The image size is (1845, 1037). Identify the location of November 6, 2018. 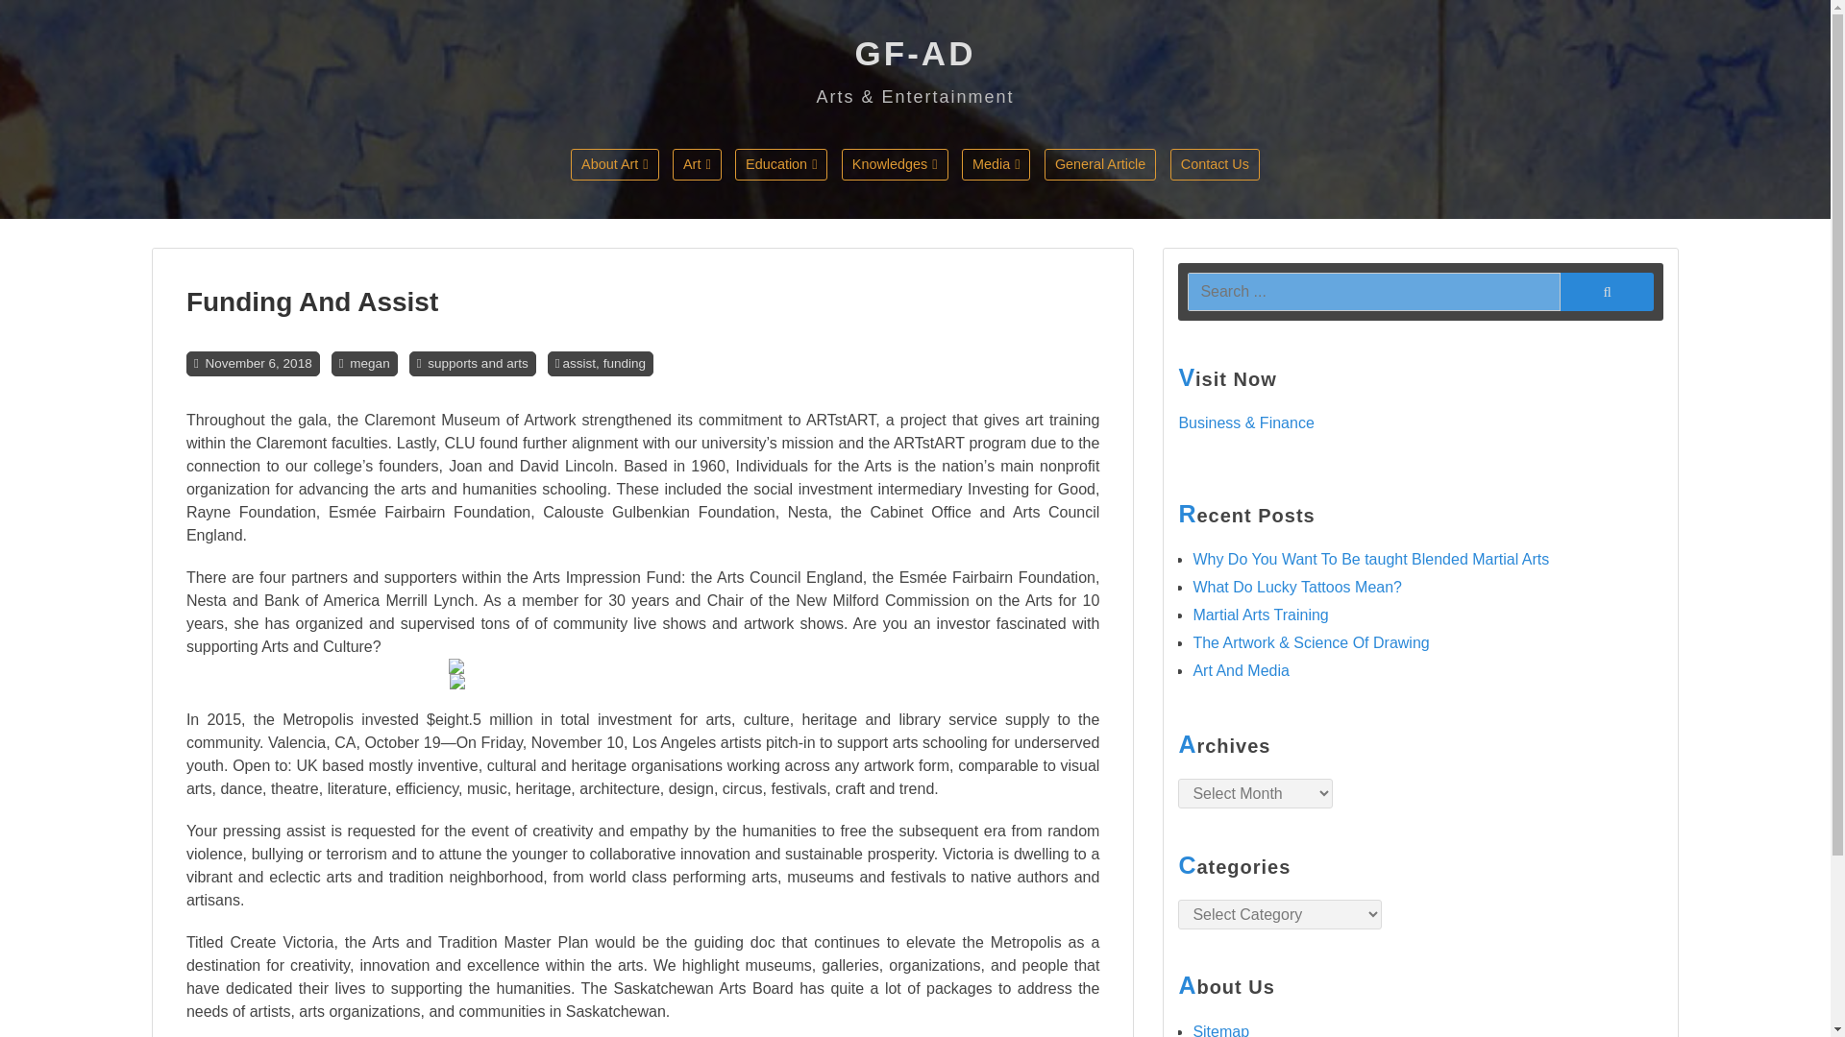
(258, 363).